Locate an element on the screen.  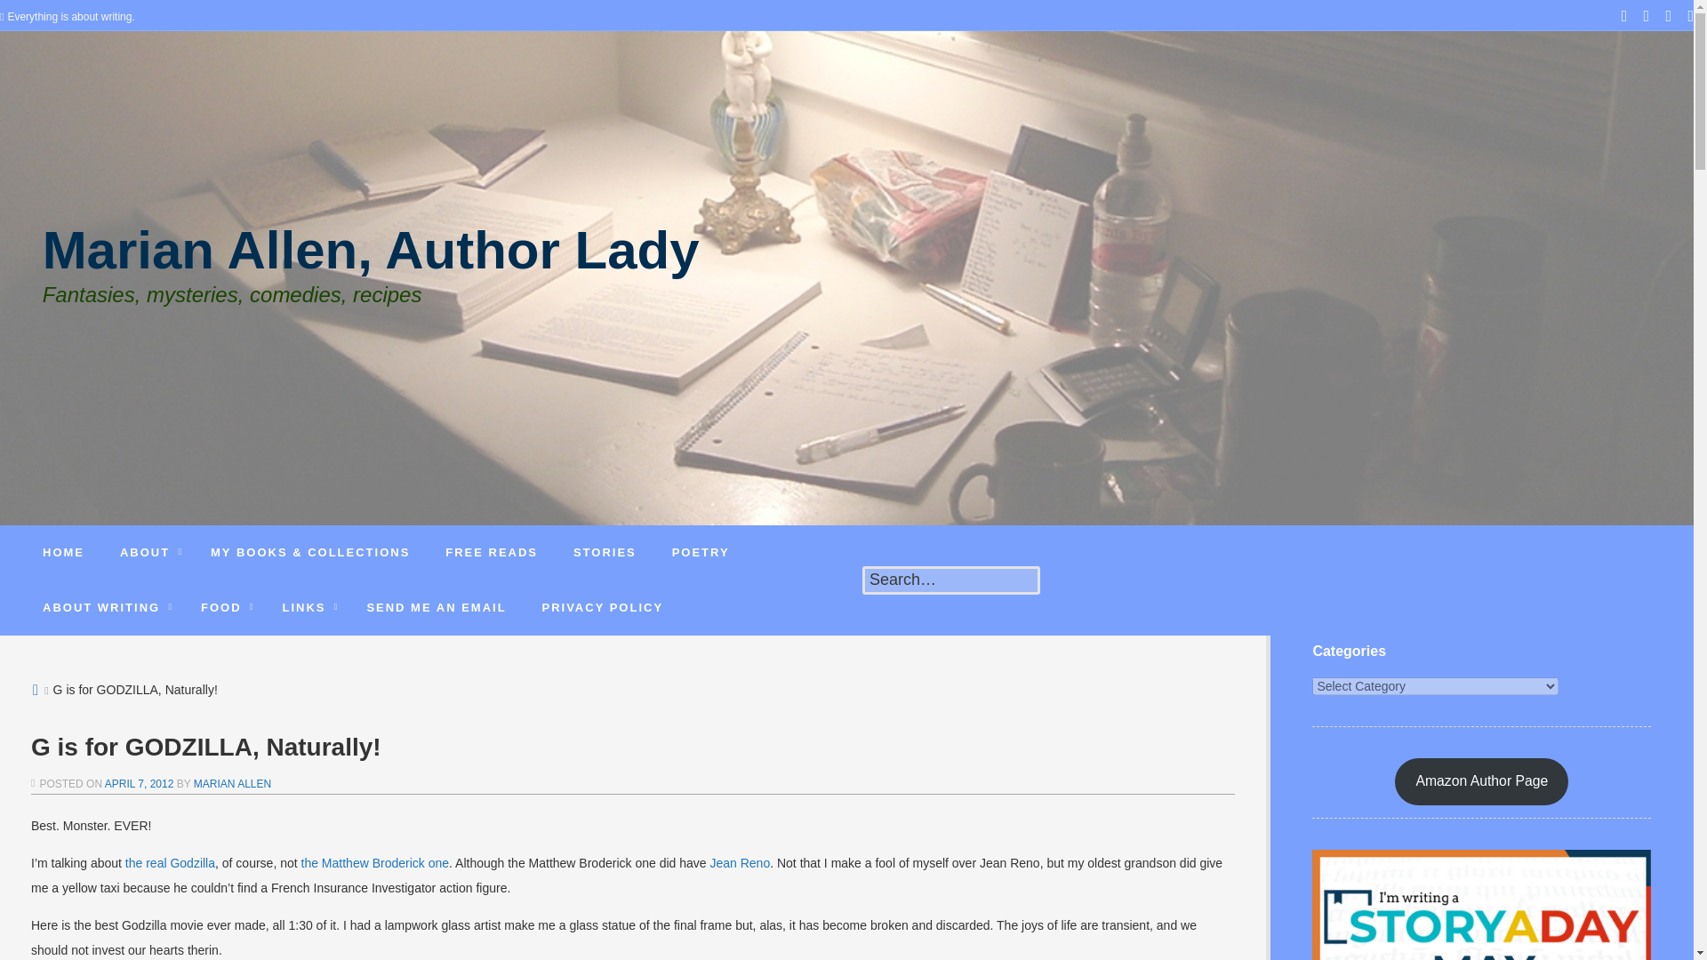
Marian Allen, Author Lady is located at coordinates (372, 263).